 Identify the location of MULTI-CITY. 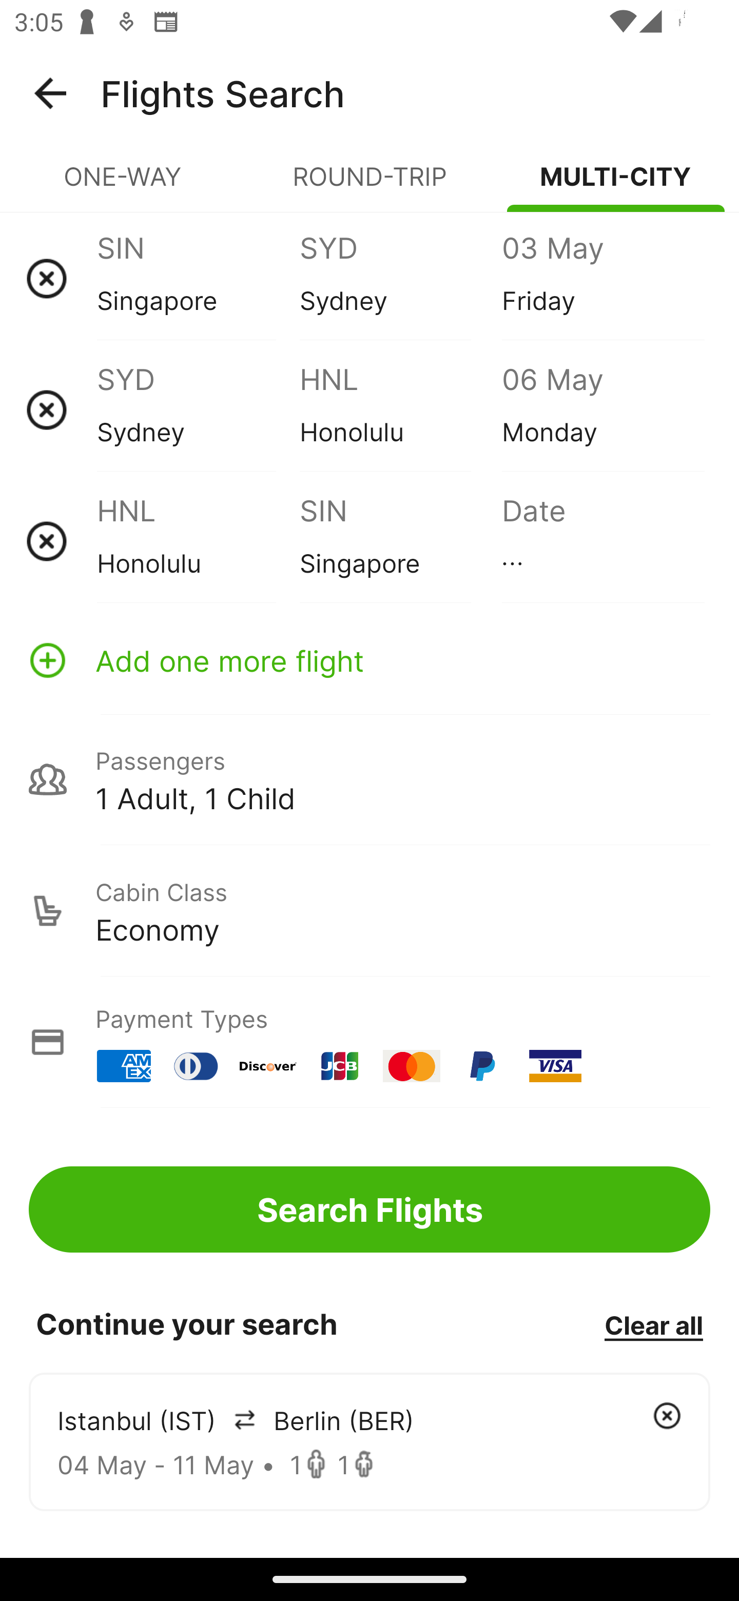
(616, 185).